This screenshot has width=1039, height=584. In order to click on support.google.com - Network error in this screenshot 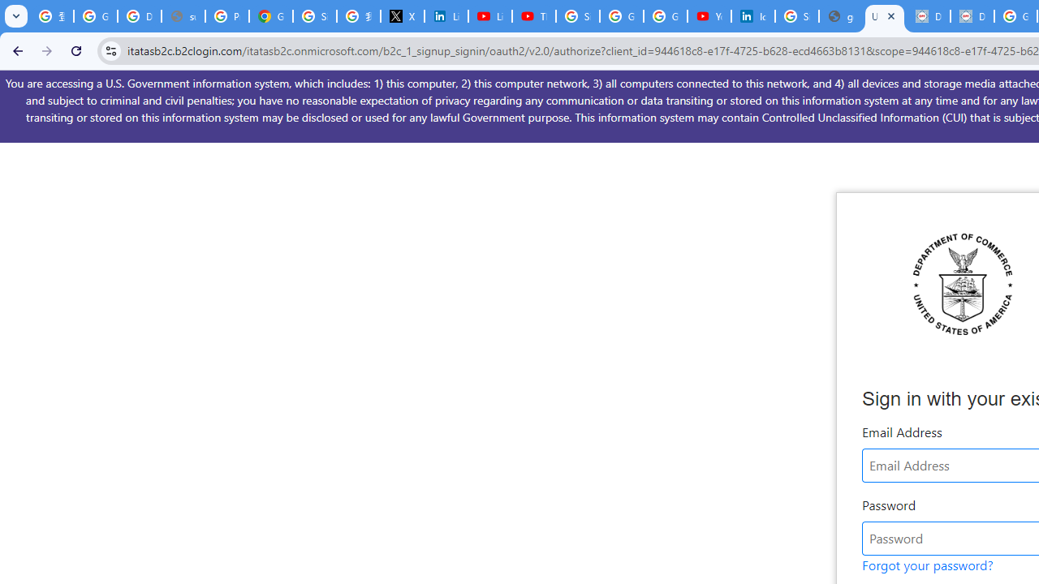, I will do `click(183, 16)`.